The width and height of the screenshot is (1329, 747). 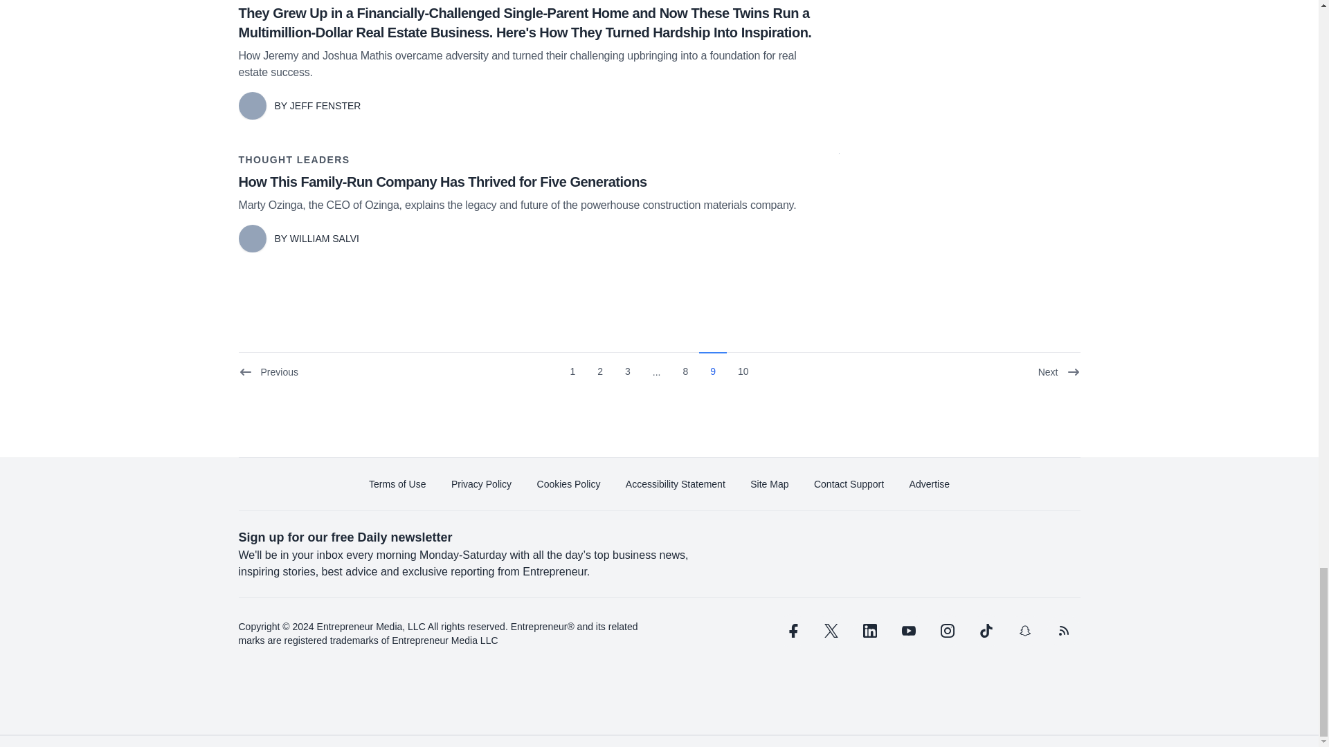 What do you see at coordinates (1024, 631) in the screenshot?
I see `snapchat` at bounding box center [1024, 631].